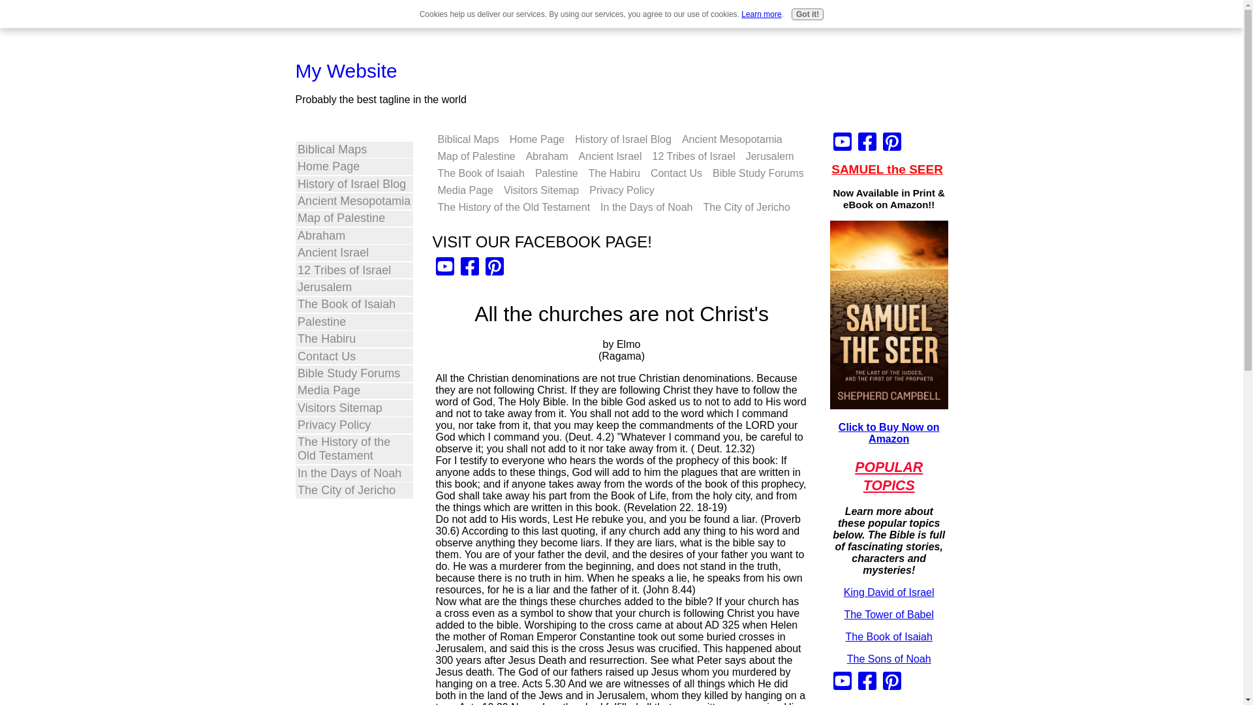  I want to click on Home Page, so click(537, 139).